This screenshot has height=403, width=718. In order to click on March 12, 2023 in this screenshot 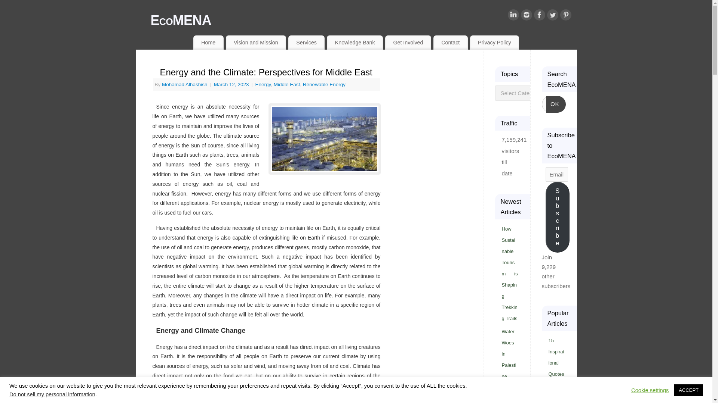, I will do `click(232, 84)`.